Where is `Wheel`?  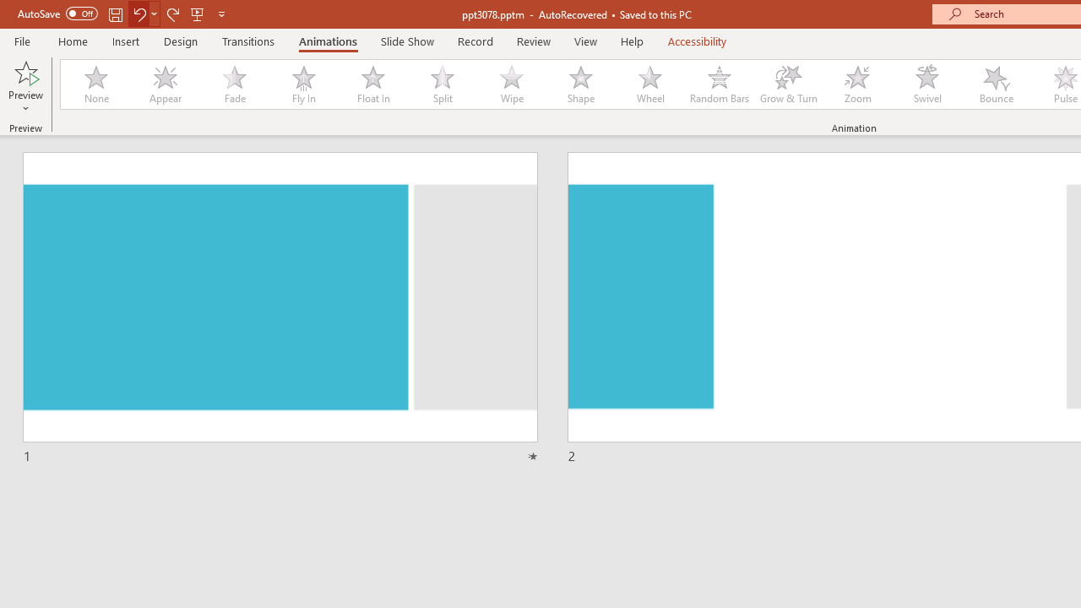
Wheel is located at coordinates (650, 84).